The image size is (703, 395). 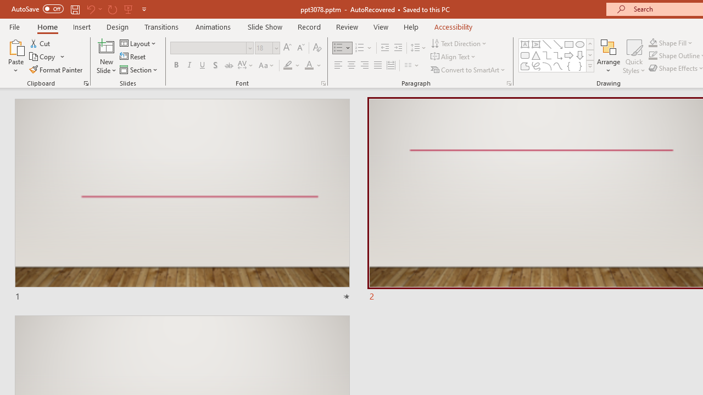 I want to click on Character Spacing, so click(x=246, y=66).